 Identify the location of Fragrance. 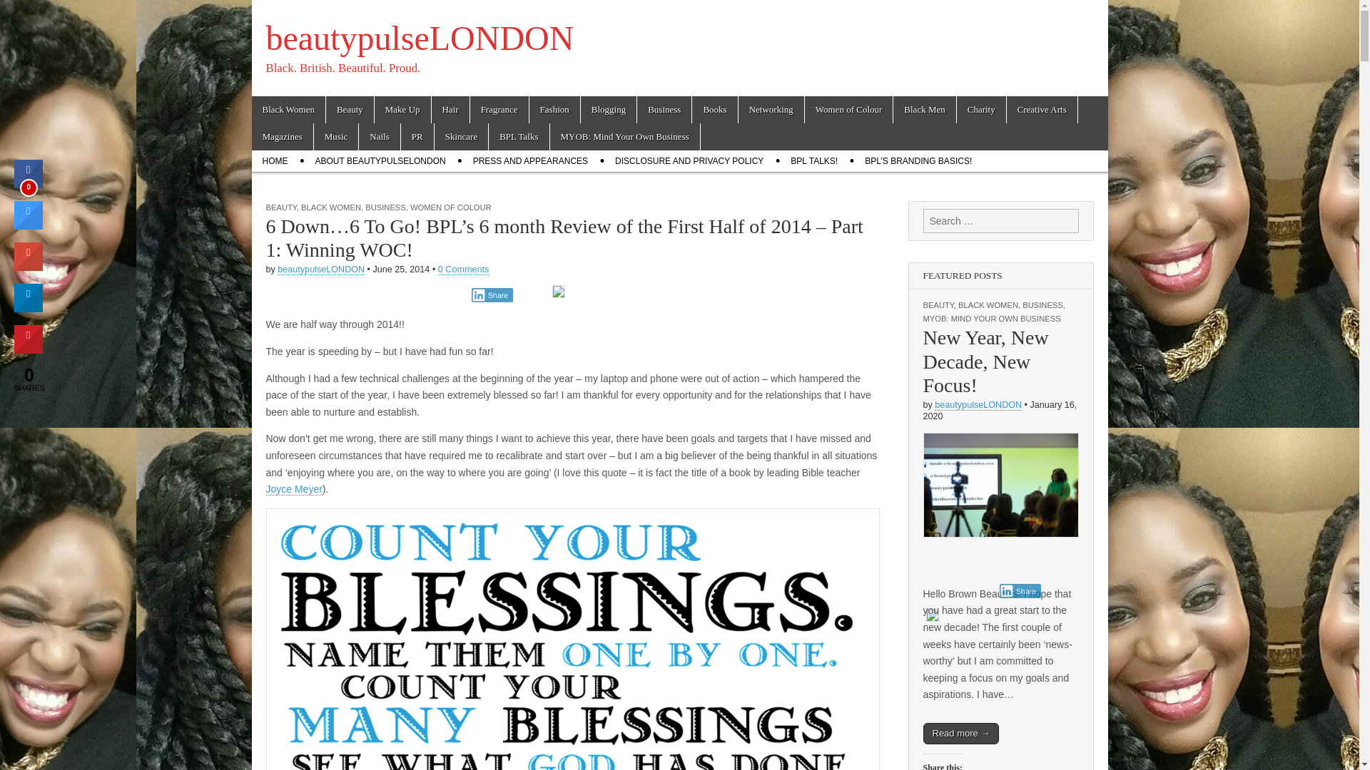
(499, 110).